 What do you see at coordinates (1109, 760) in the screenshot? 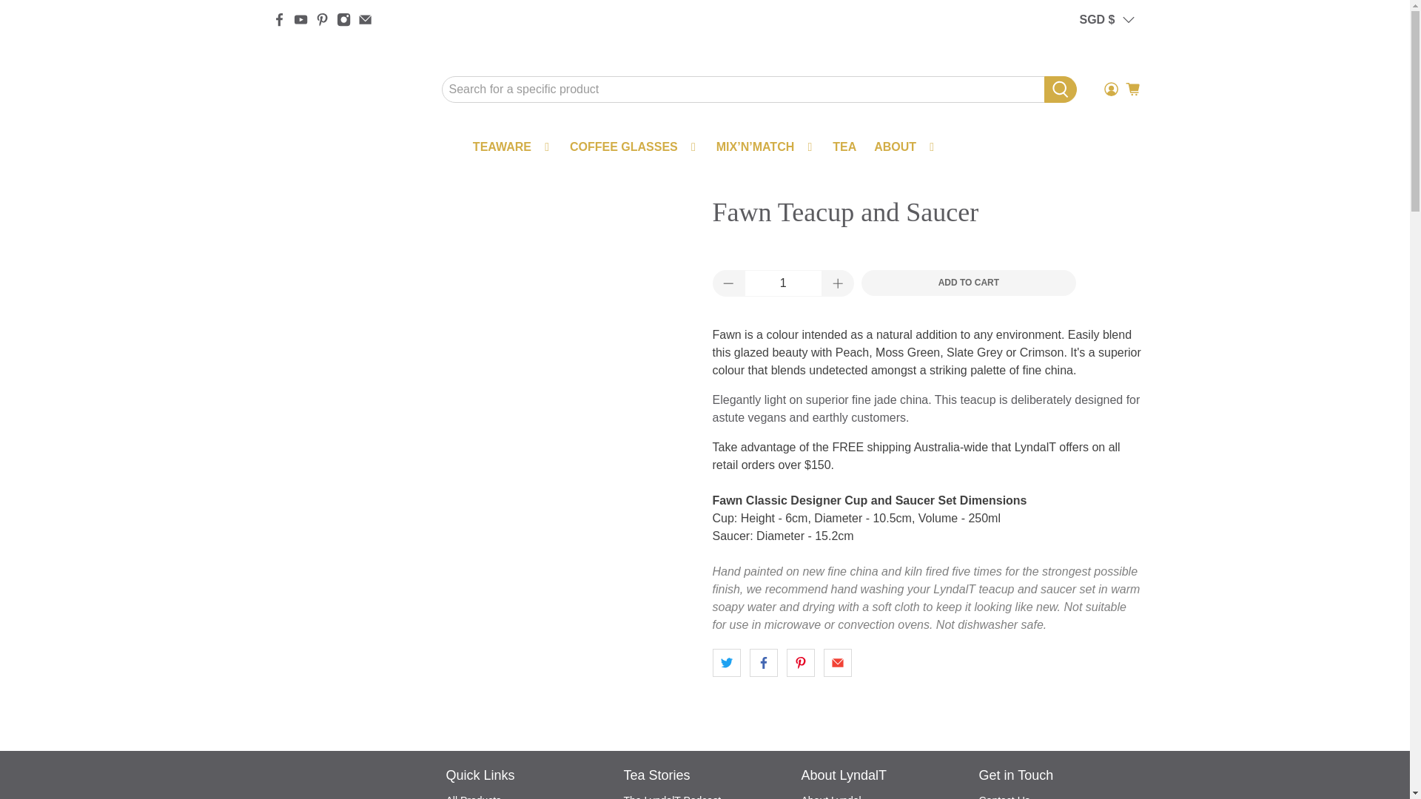
I see `DJF` at bounding box center [1109, 760].